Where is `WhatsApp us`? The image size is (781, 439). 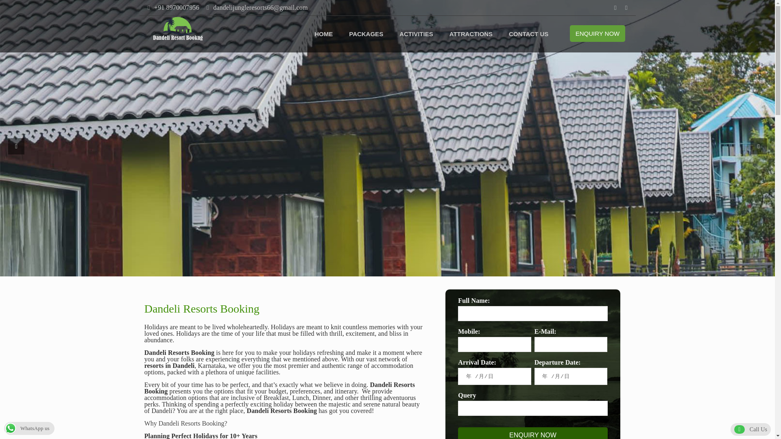 WhatsApp us is located at coordinates (29, 428).